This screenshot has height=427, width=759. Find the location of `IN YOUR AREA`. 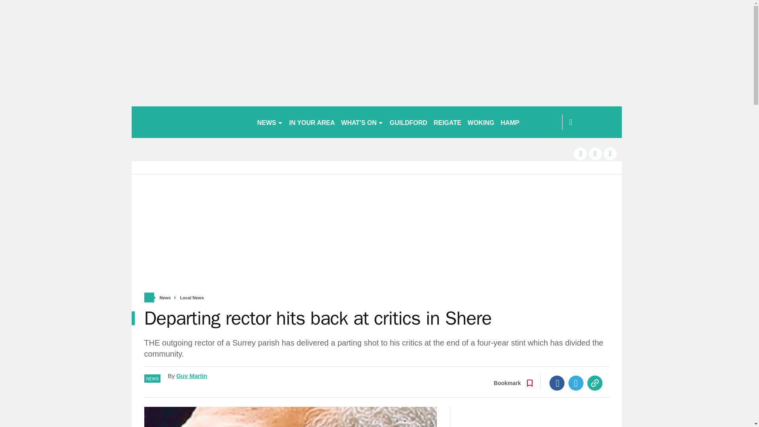

IN YOUR AREA is located at coordinates (312, 122).